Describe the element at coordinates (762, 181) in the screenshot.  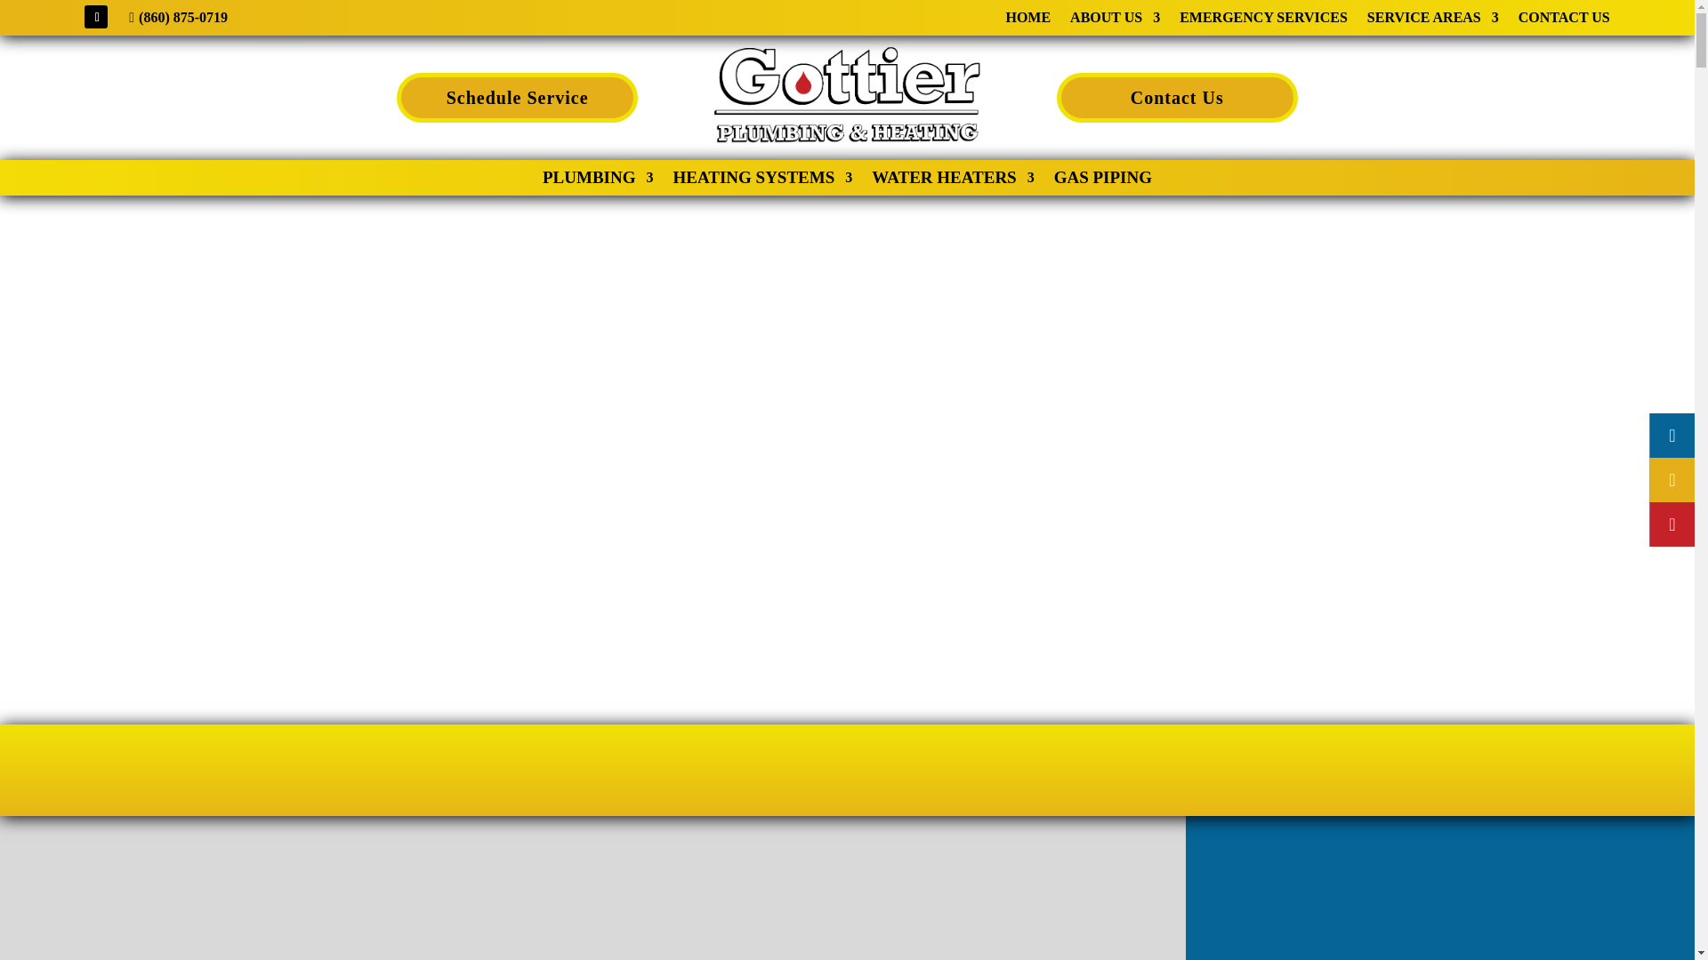
I see `HEATING SYSTEMS` at that location.